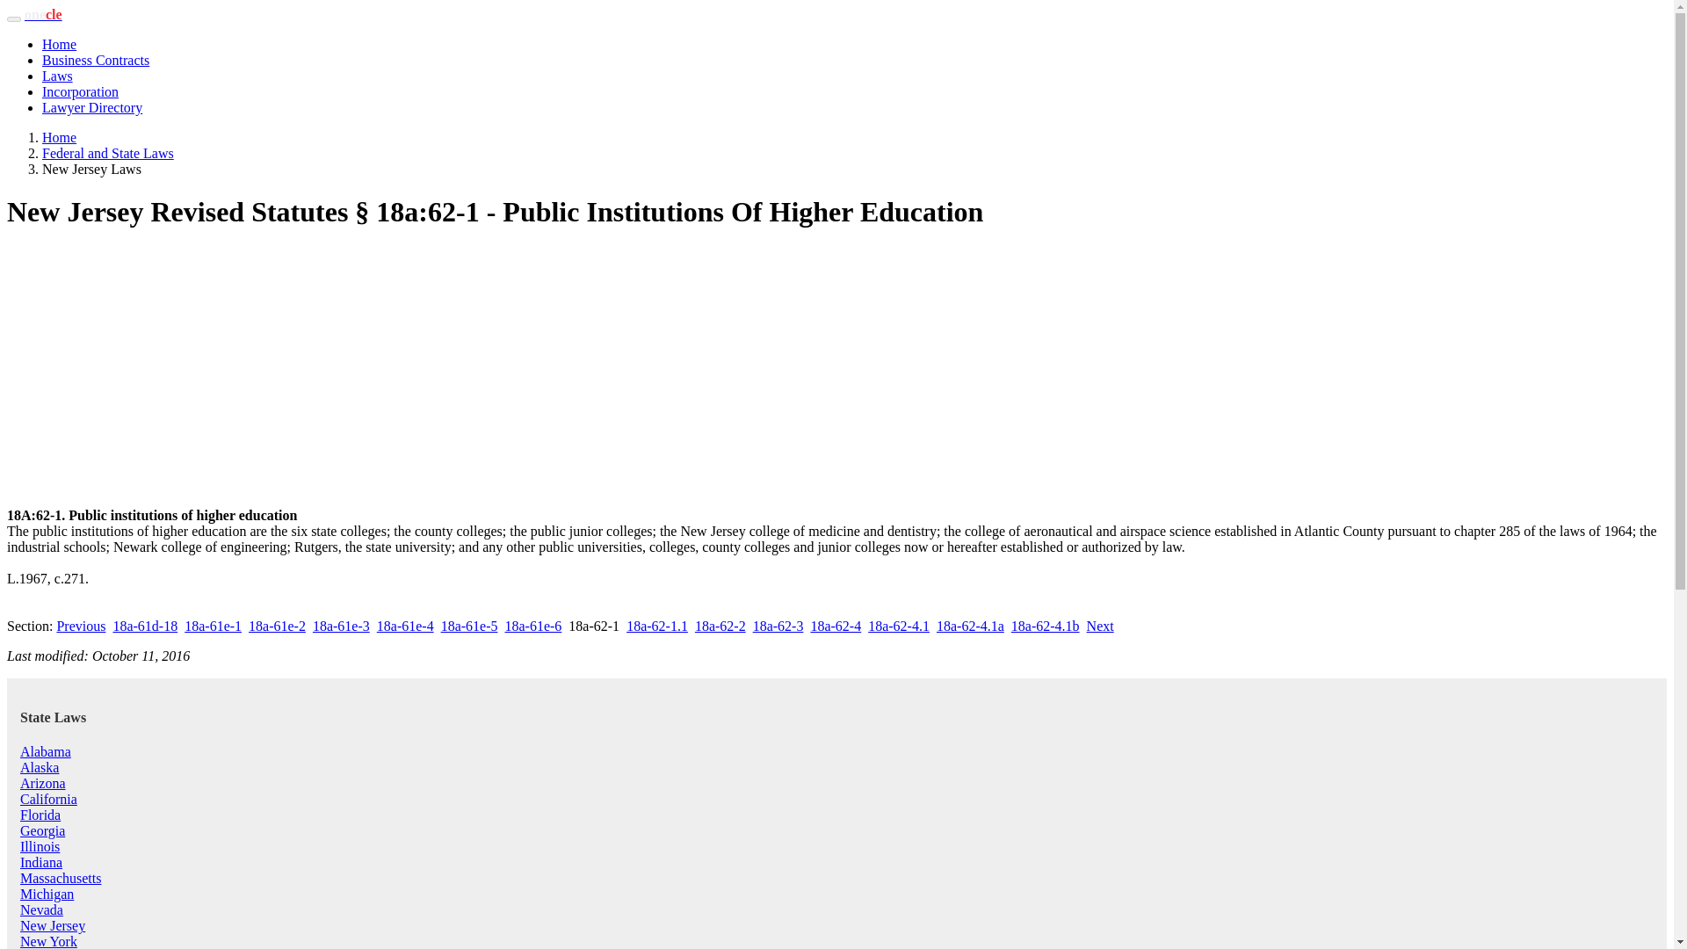  I want to click on 18a-61e-2, so click(276, 626).